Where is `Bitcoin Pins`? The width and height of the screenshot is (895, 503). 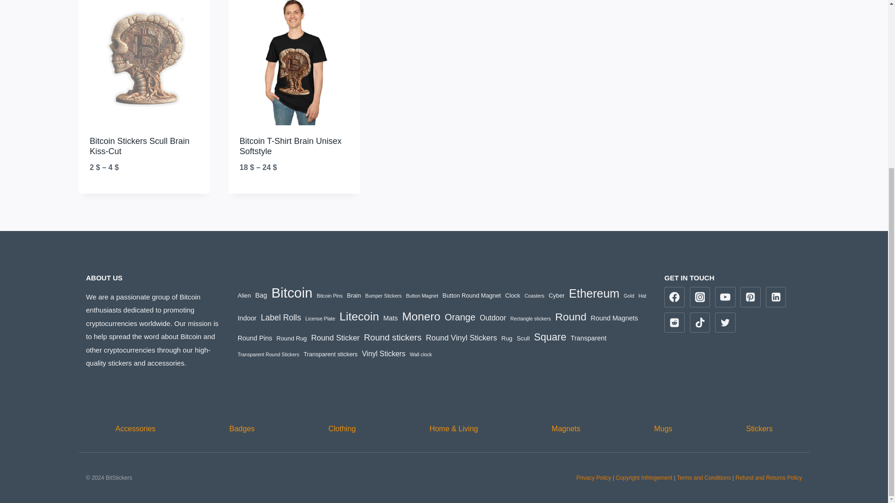
Bitcoin Pins is located at coordinates (330, 295).